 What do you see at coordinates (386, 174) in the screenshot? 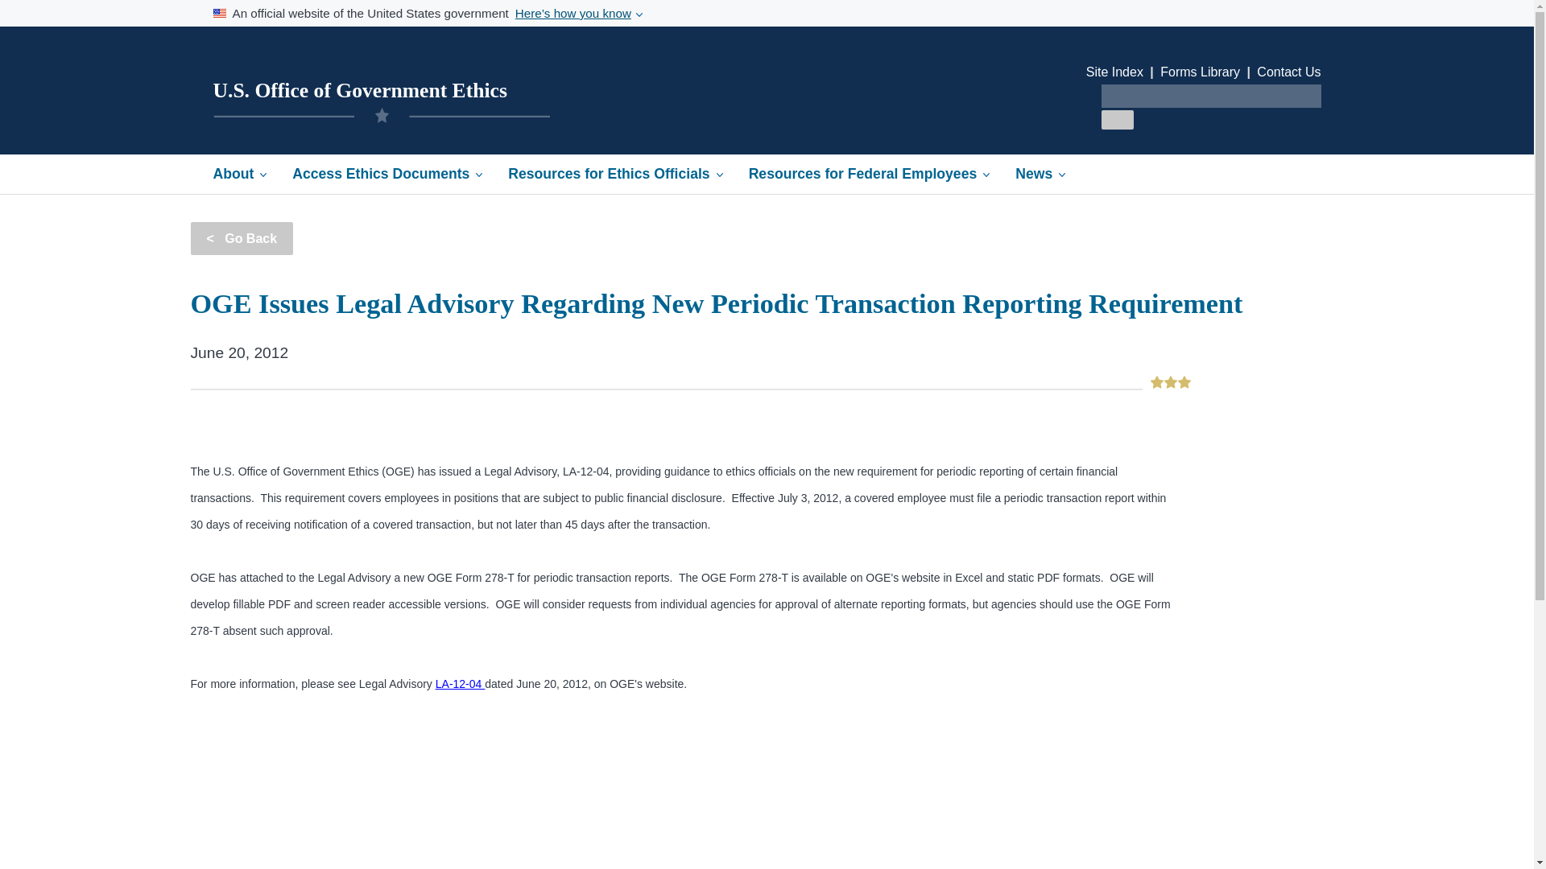
I see `Access Ethics Documents` at bounding box center [386, 174].